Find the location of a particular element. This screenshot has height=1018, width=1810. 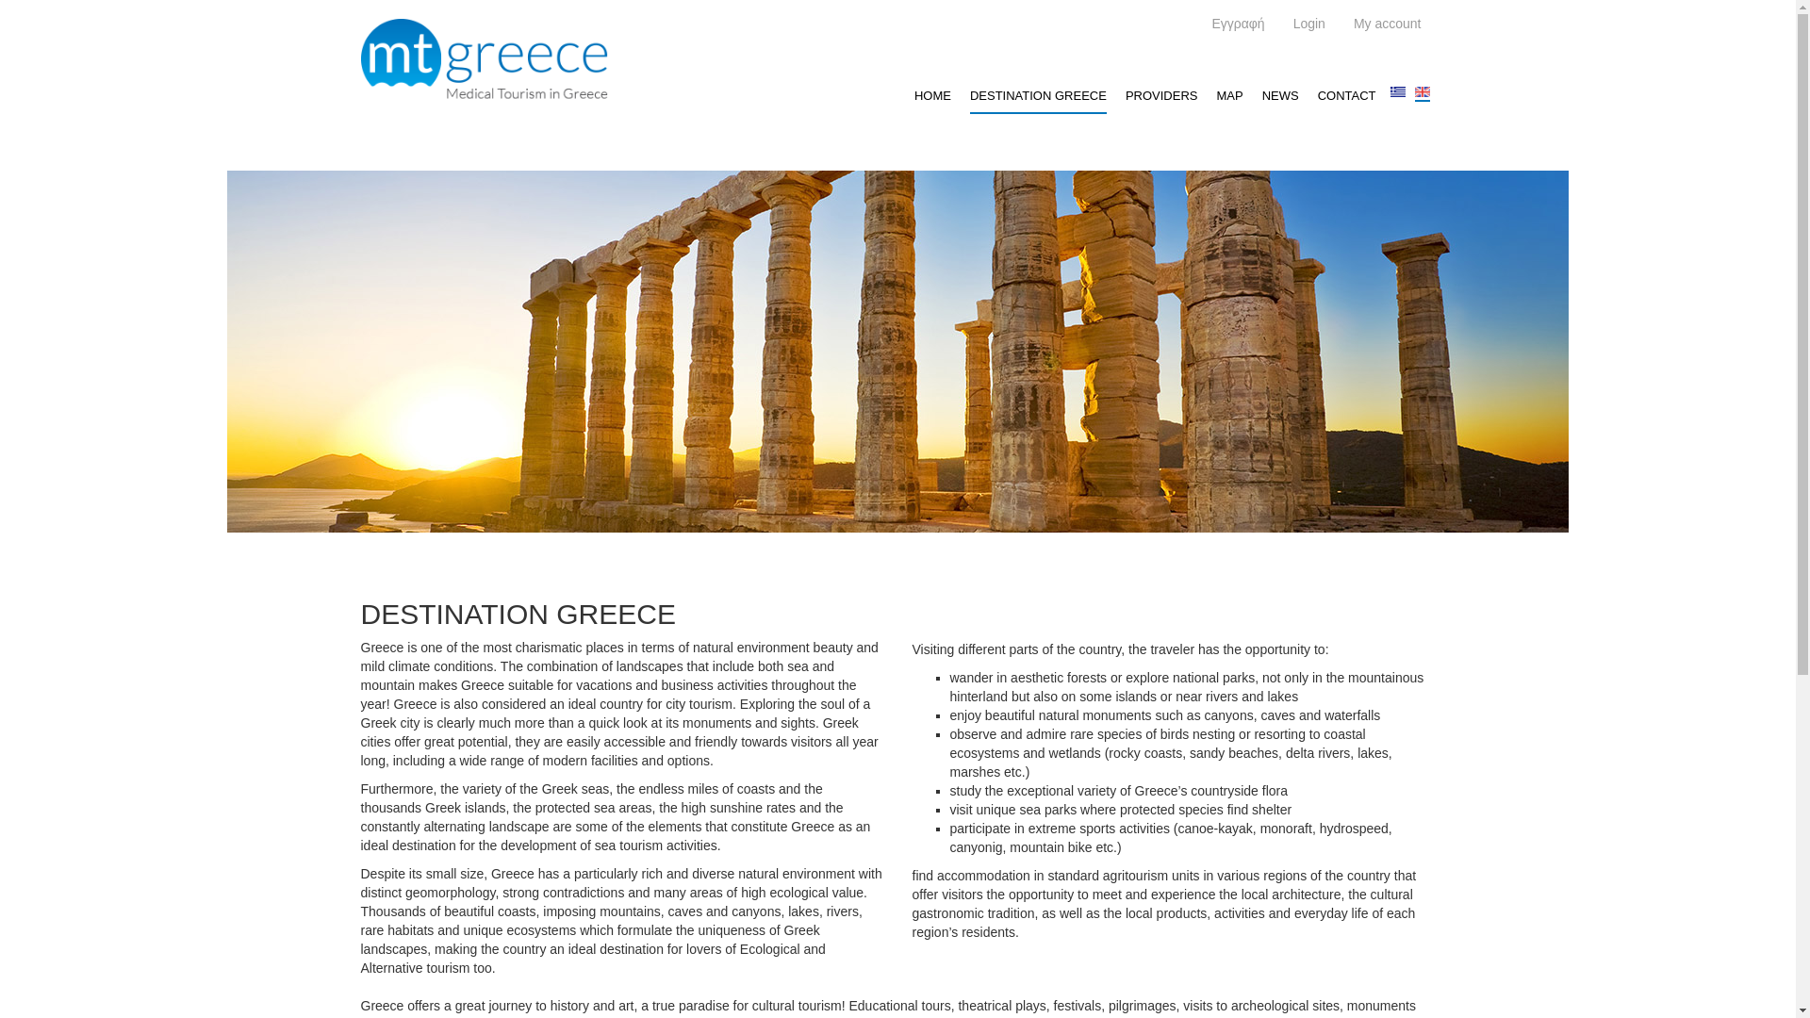

Login is located at coordinates (1308, 25).